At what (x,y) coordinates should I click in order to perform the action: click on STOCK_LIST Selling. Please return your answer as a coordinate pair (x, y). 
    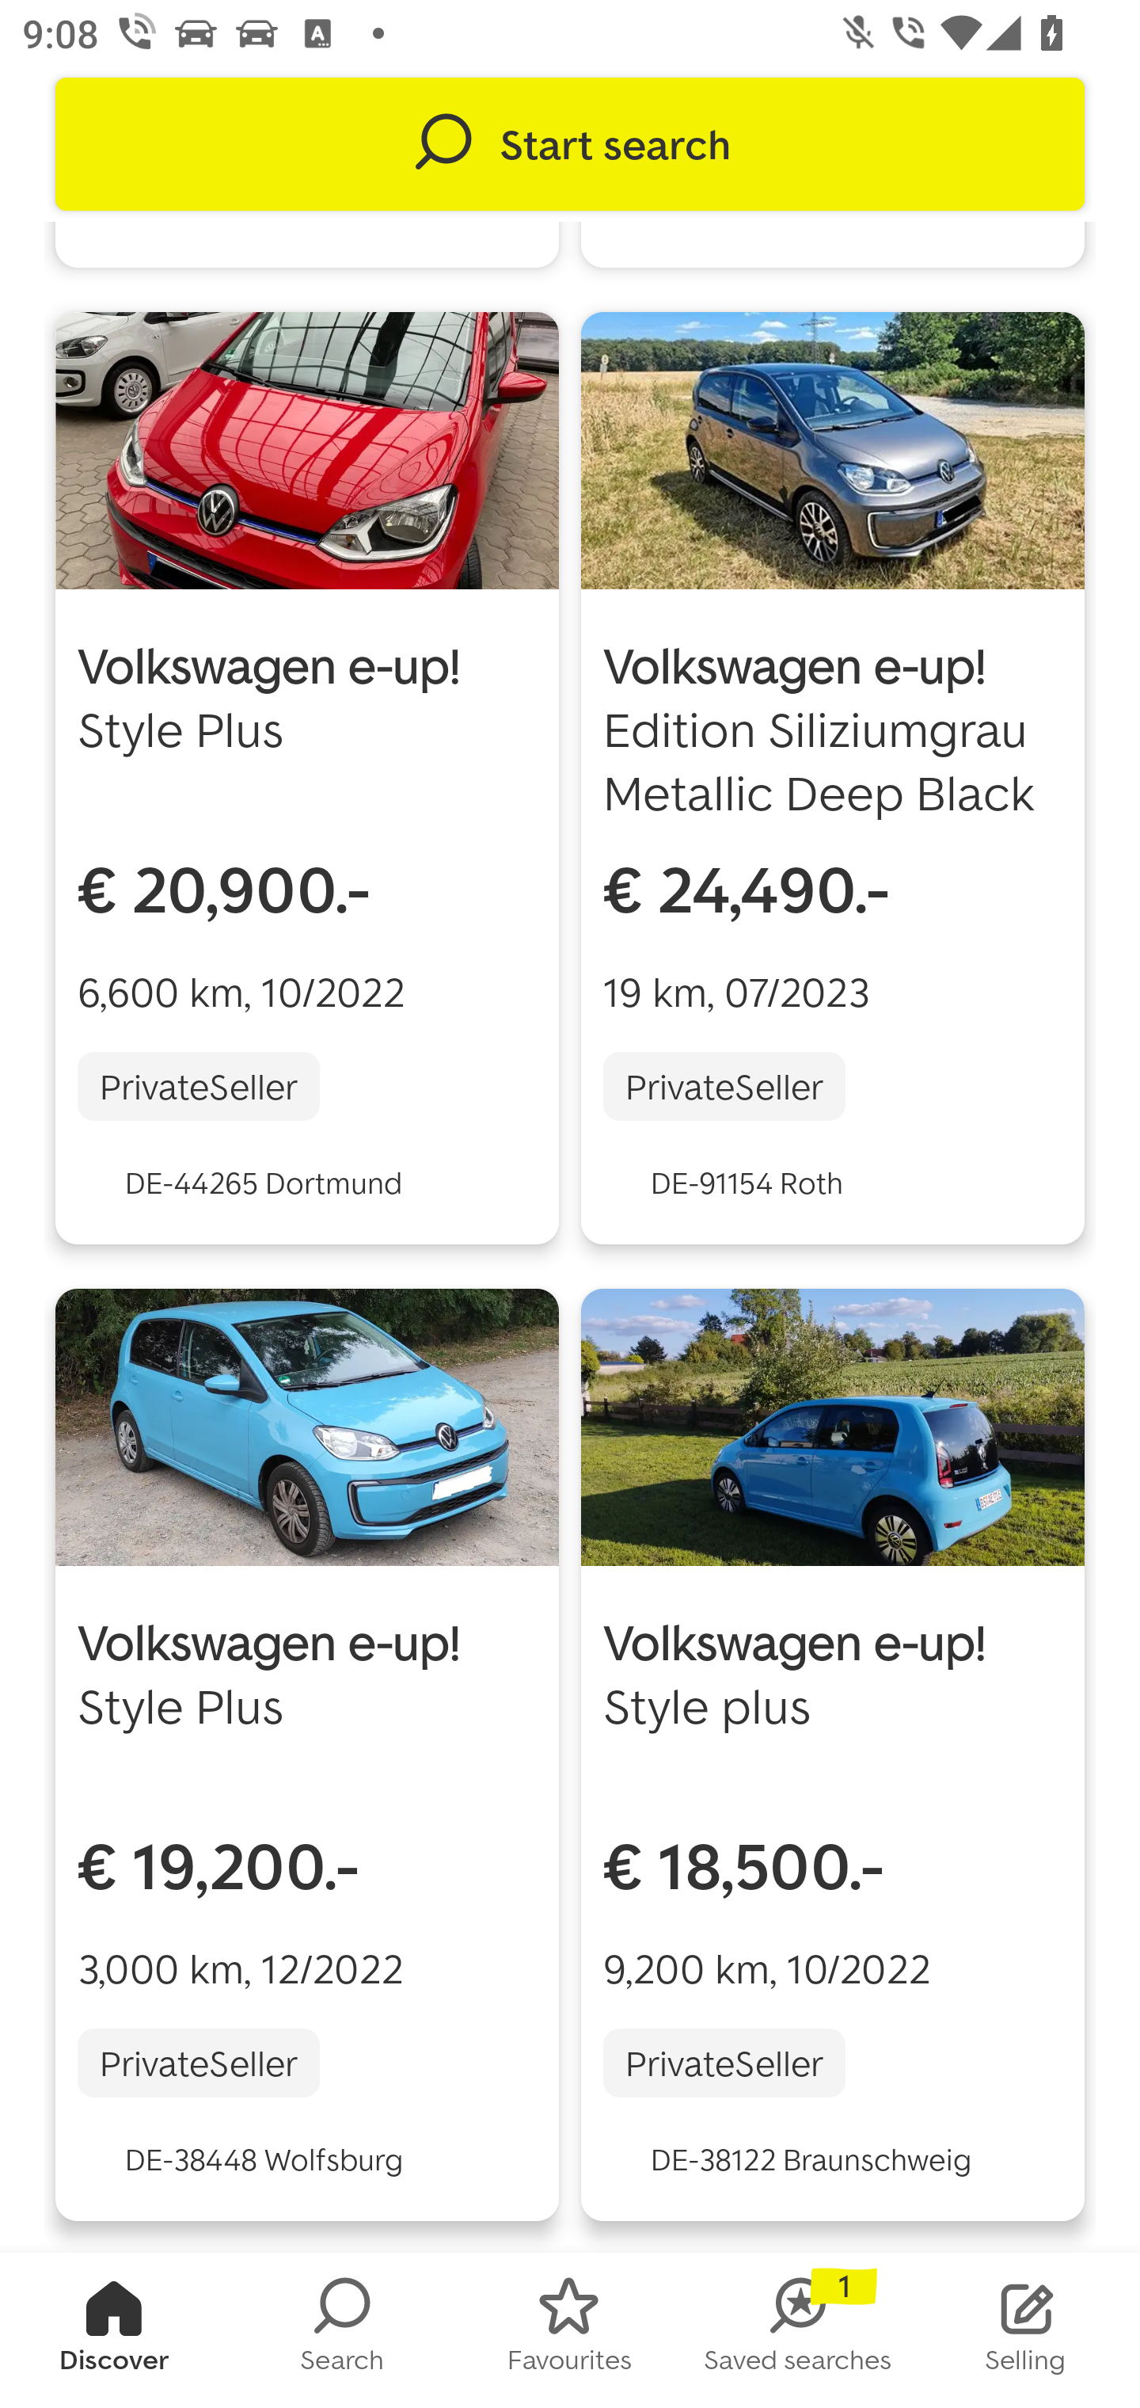
    Looking at the image, I should click on (1026, 2330).